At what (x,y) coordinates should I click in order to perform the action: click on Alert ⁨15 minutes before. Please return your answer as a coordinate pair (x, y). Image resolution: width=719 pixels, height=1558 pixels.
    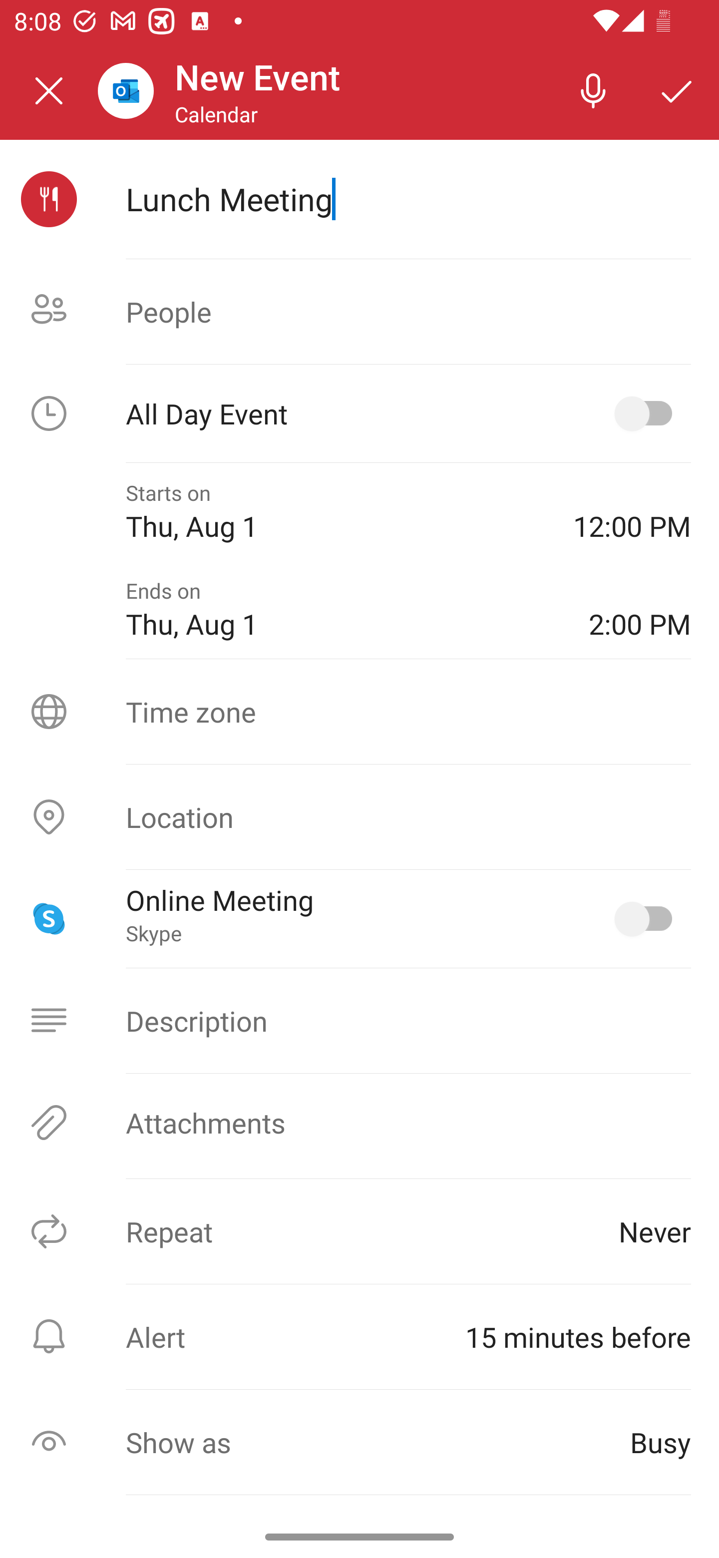
    Looking at the image, I should click on (359, 1336).